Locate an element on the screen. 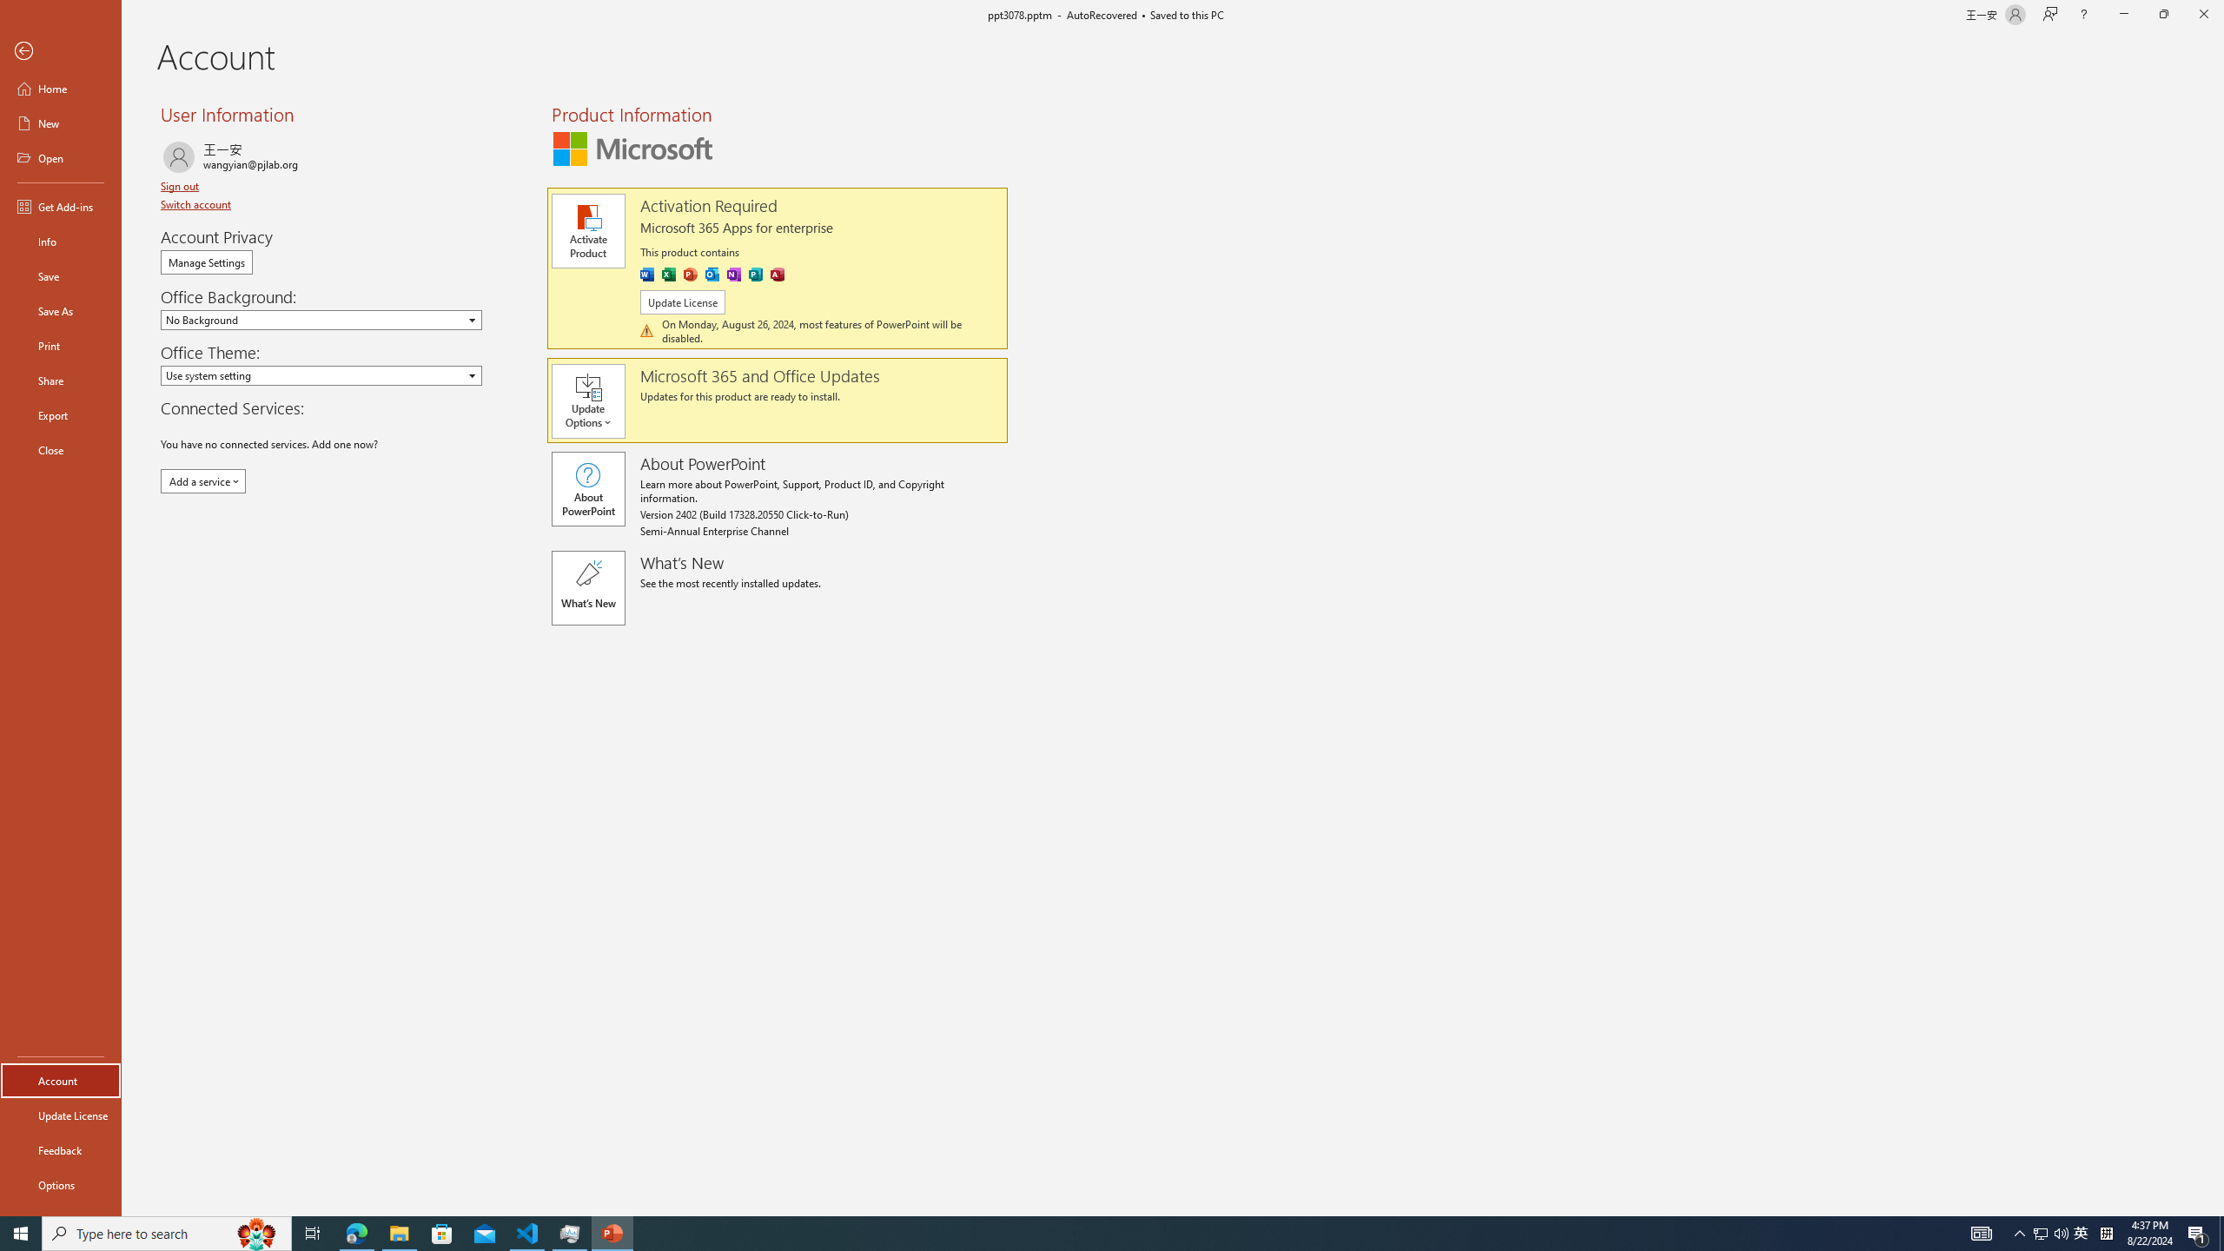  Asian Layout is located at coordinates (869, 119).